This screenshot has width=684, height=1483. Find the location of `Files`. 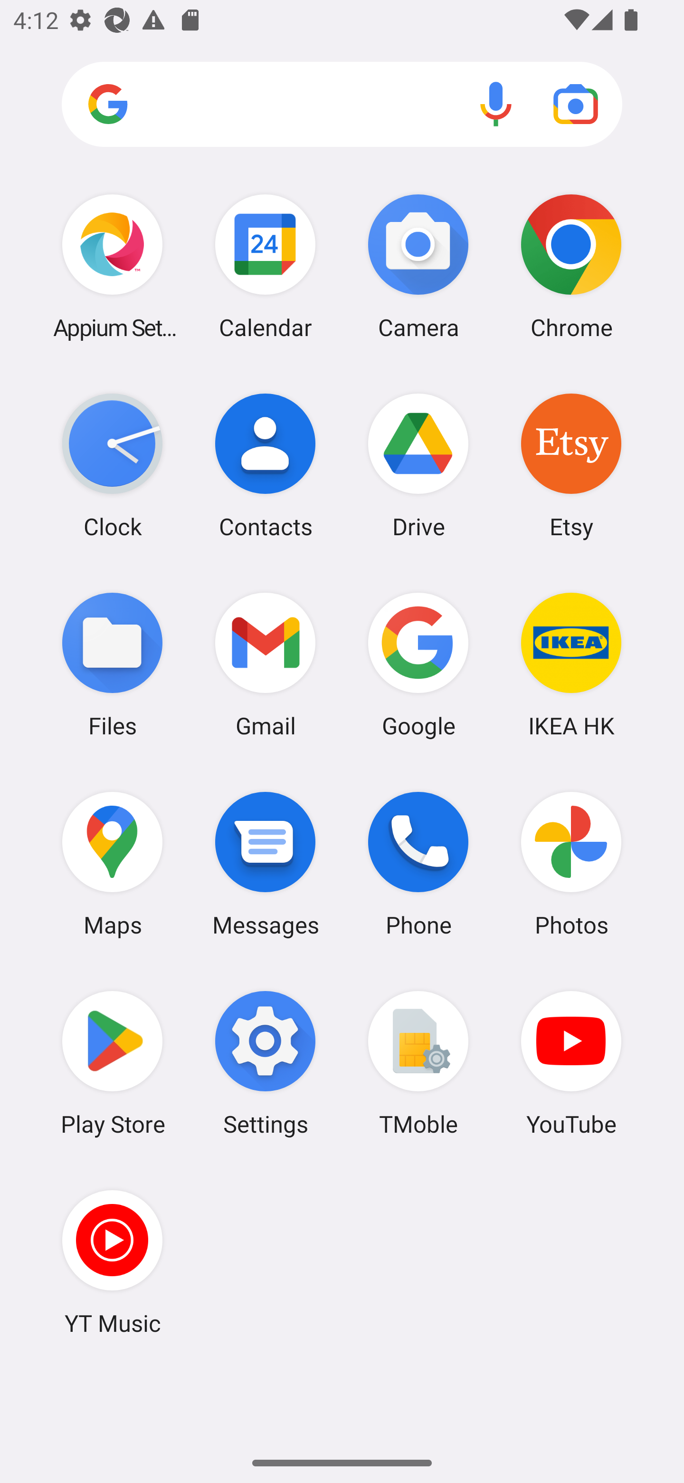

Files is located at coordinates (112, 664).